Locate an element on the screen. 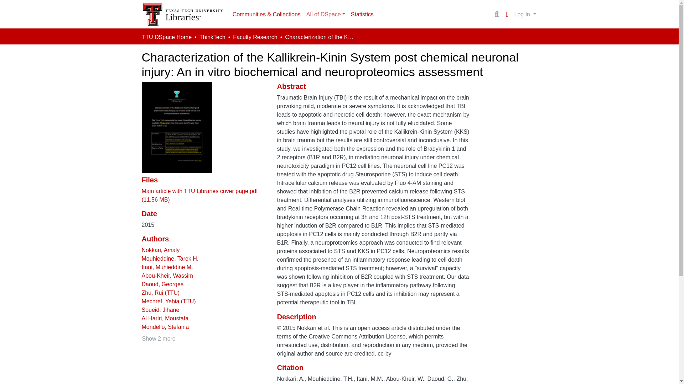 The height and width of the screenshot is (384, 684). All of DSpace is located at coordinates (326, 14).